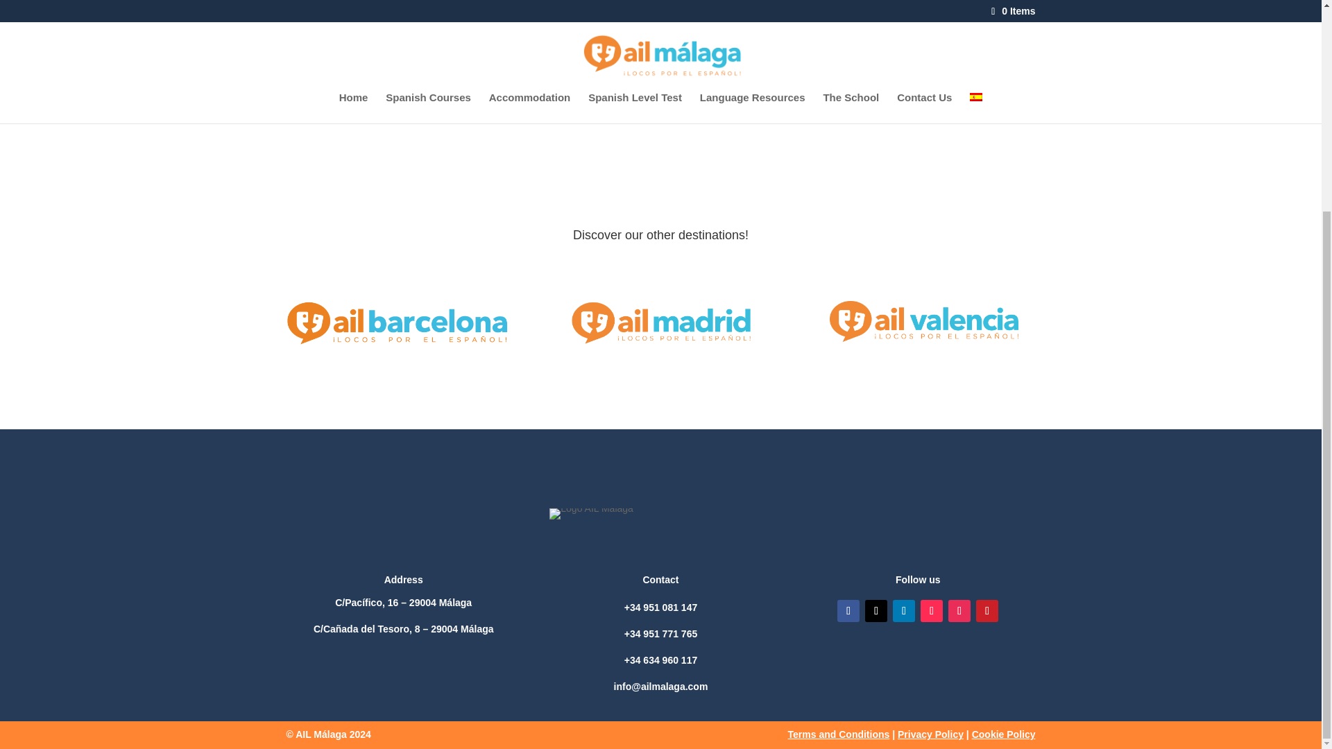 The width and height of the screenshot is (1332, 749). I want to click on Follow on X, so click(876, 611).